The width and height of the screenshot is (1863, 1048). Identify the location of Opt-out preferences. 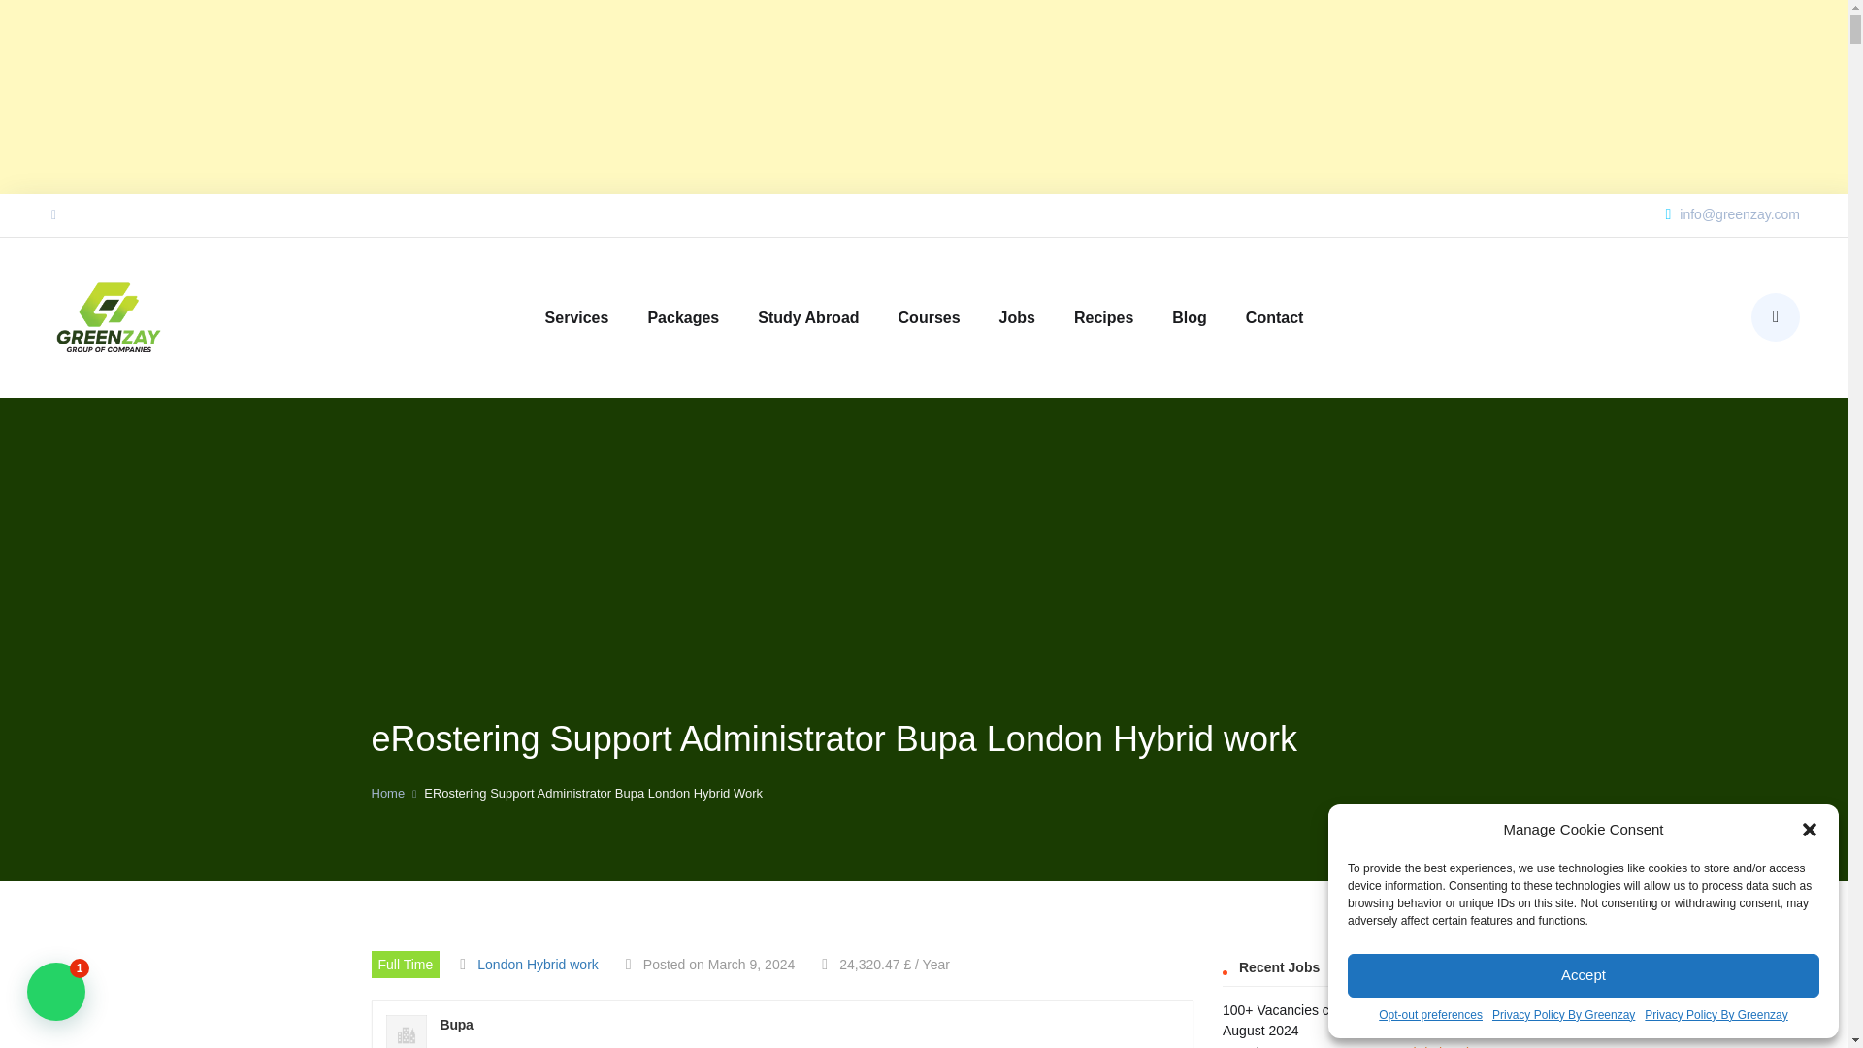
(1430, 1015).